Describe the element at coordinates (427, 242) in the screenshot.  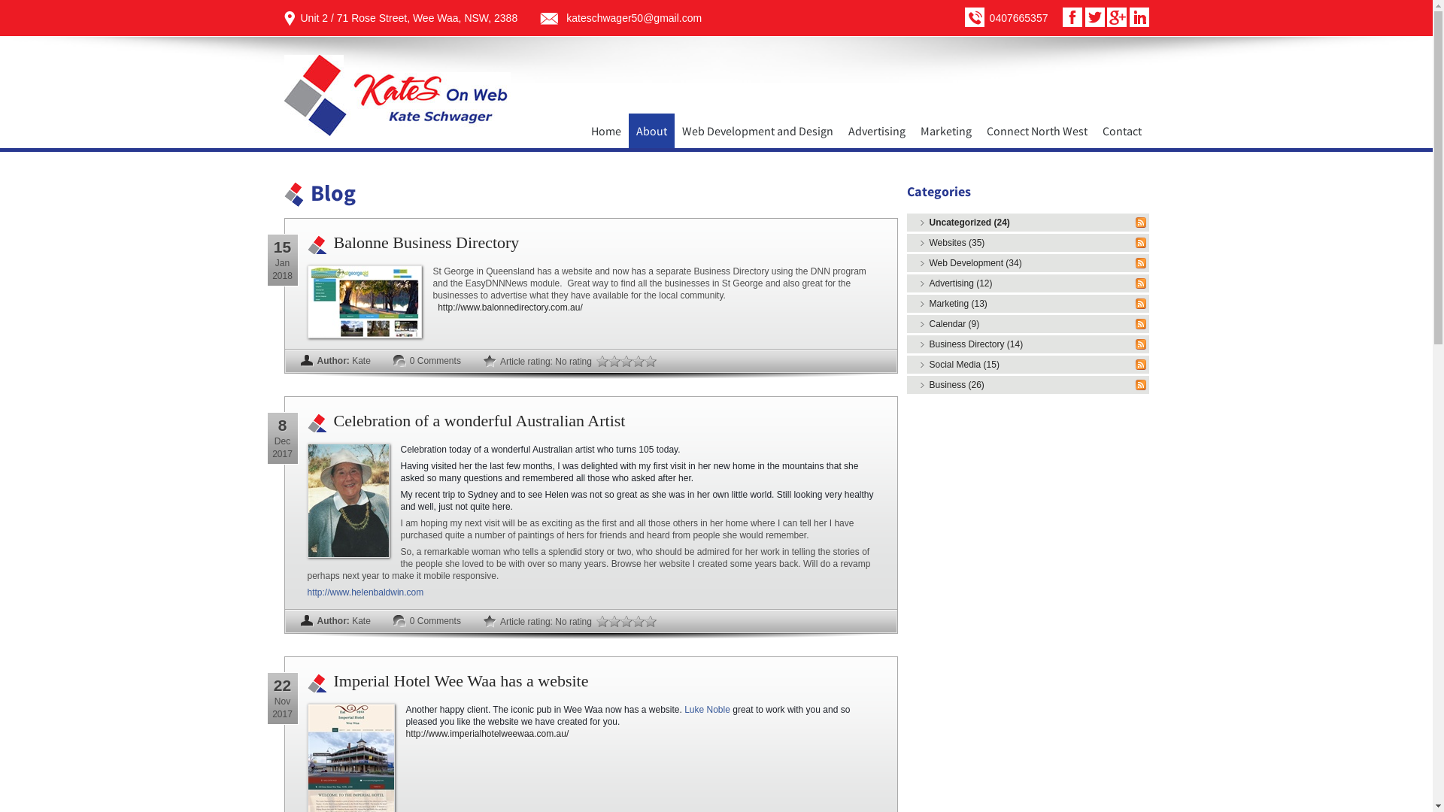
I see `Balonne Business Directory` at that location.